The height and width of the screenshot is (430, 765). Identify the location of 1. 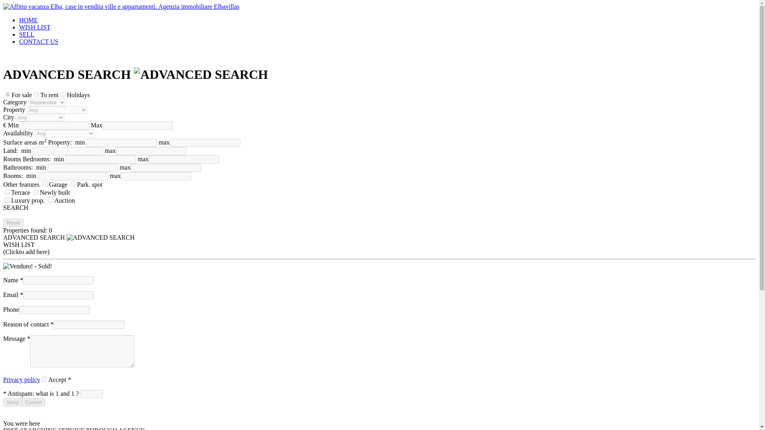
(36, 192).